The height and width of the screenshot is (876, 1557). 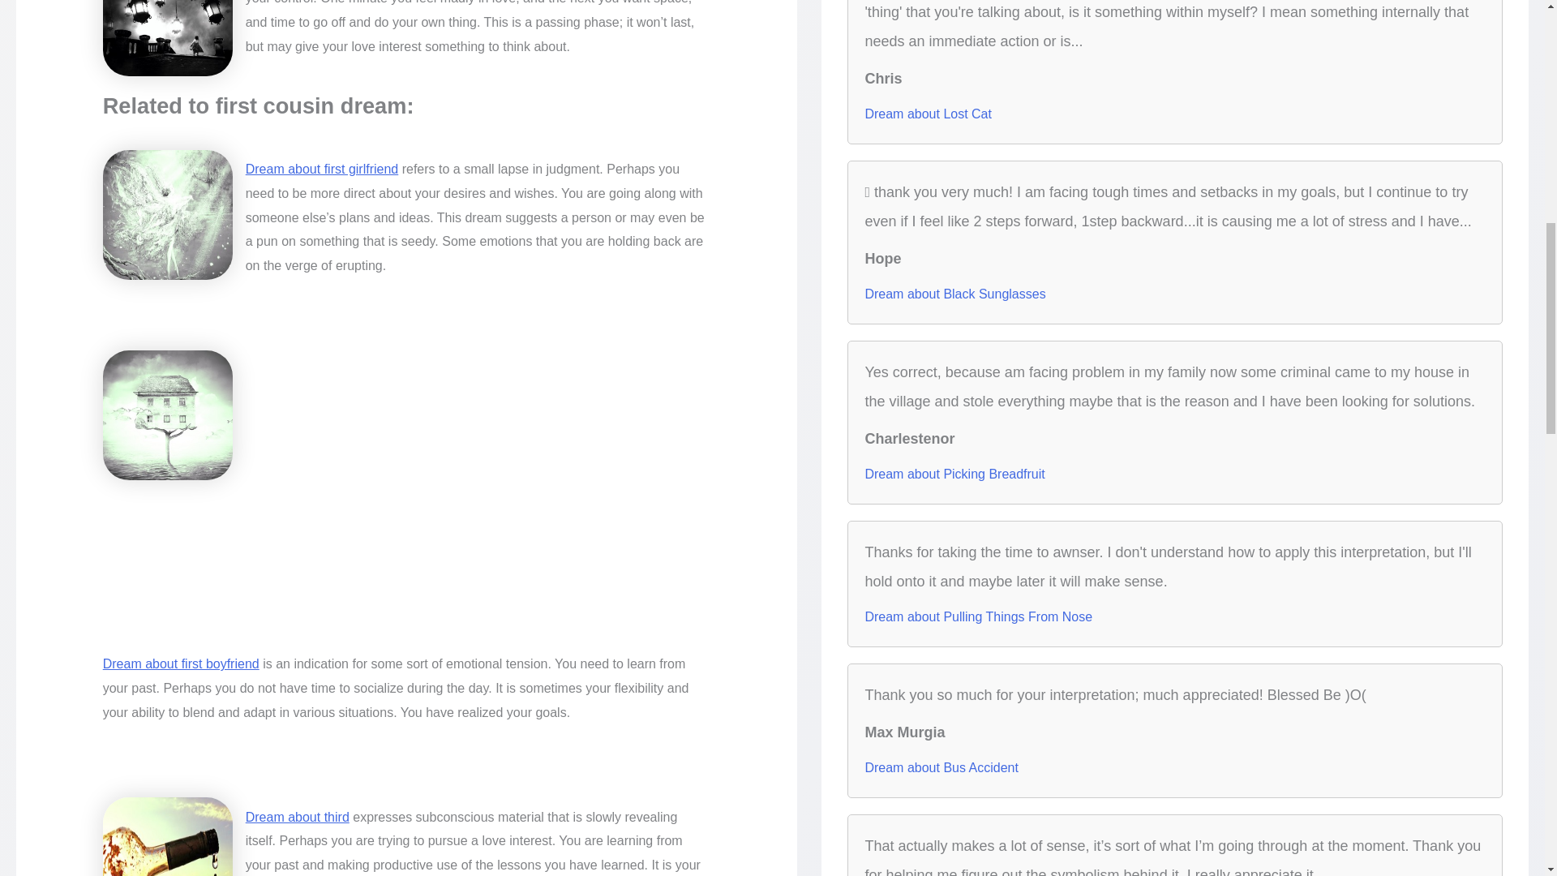 What do you see at coordinates (954, 474) in the screenshot?
I see `Dream about Picking Breadfruit` at bounding box center [954, 474].